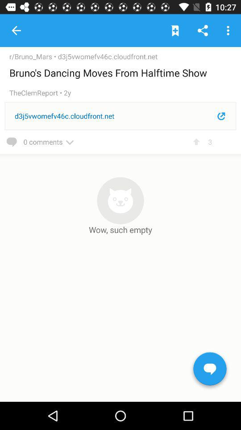 The image size is (241, 430). Describe the element at coordinates (210, 370) in the screenshot. I see `start chat` at that location.